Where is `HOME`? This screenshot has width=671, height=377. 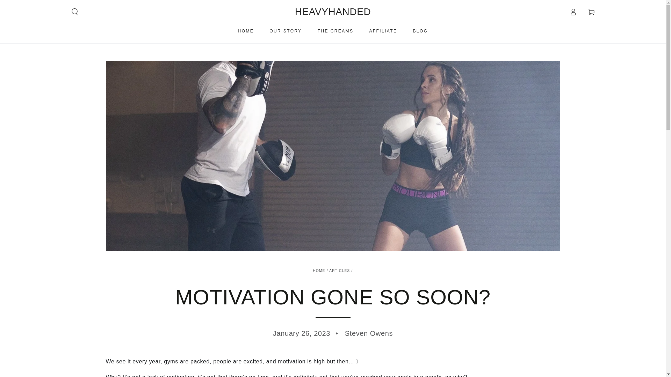
HOME is located at coordinates (319, 271).